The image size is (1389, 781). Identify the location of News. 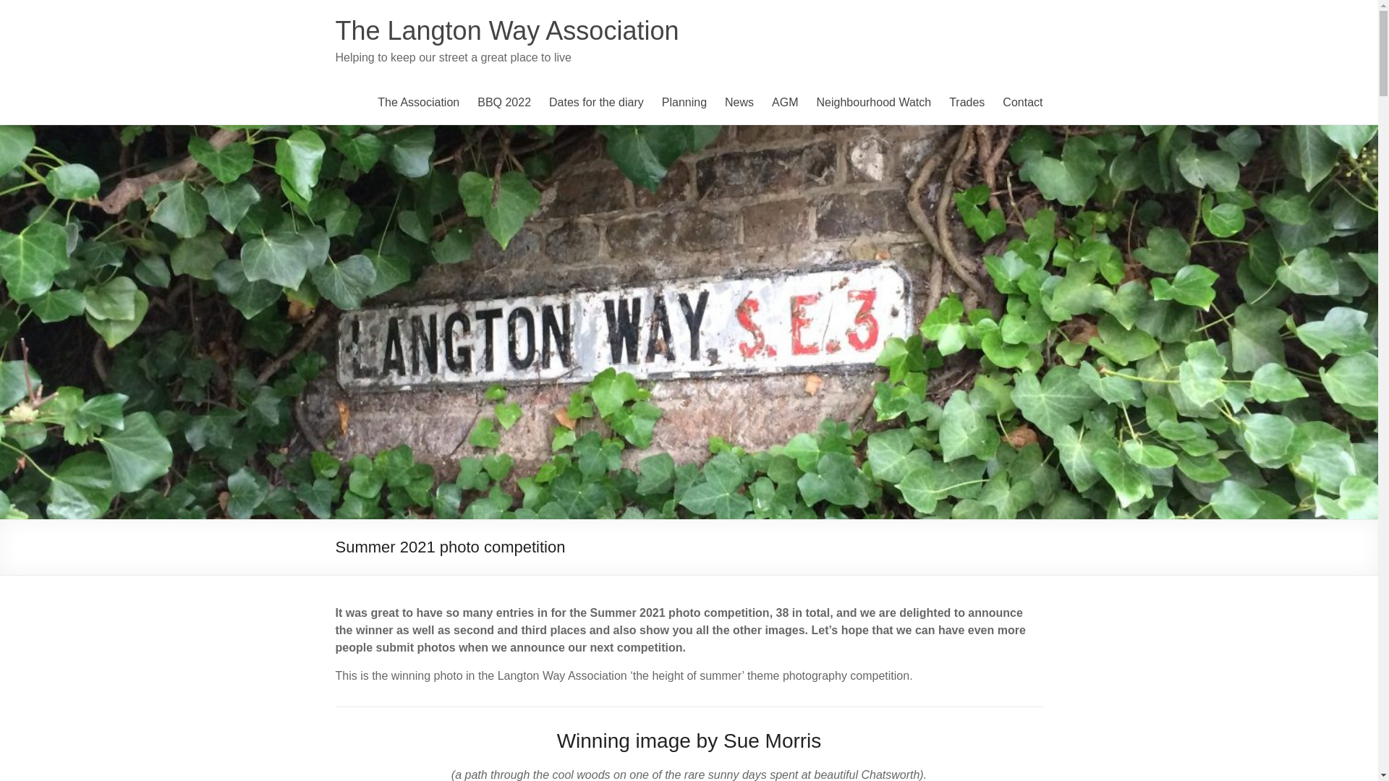
(739, 103).